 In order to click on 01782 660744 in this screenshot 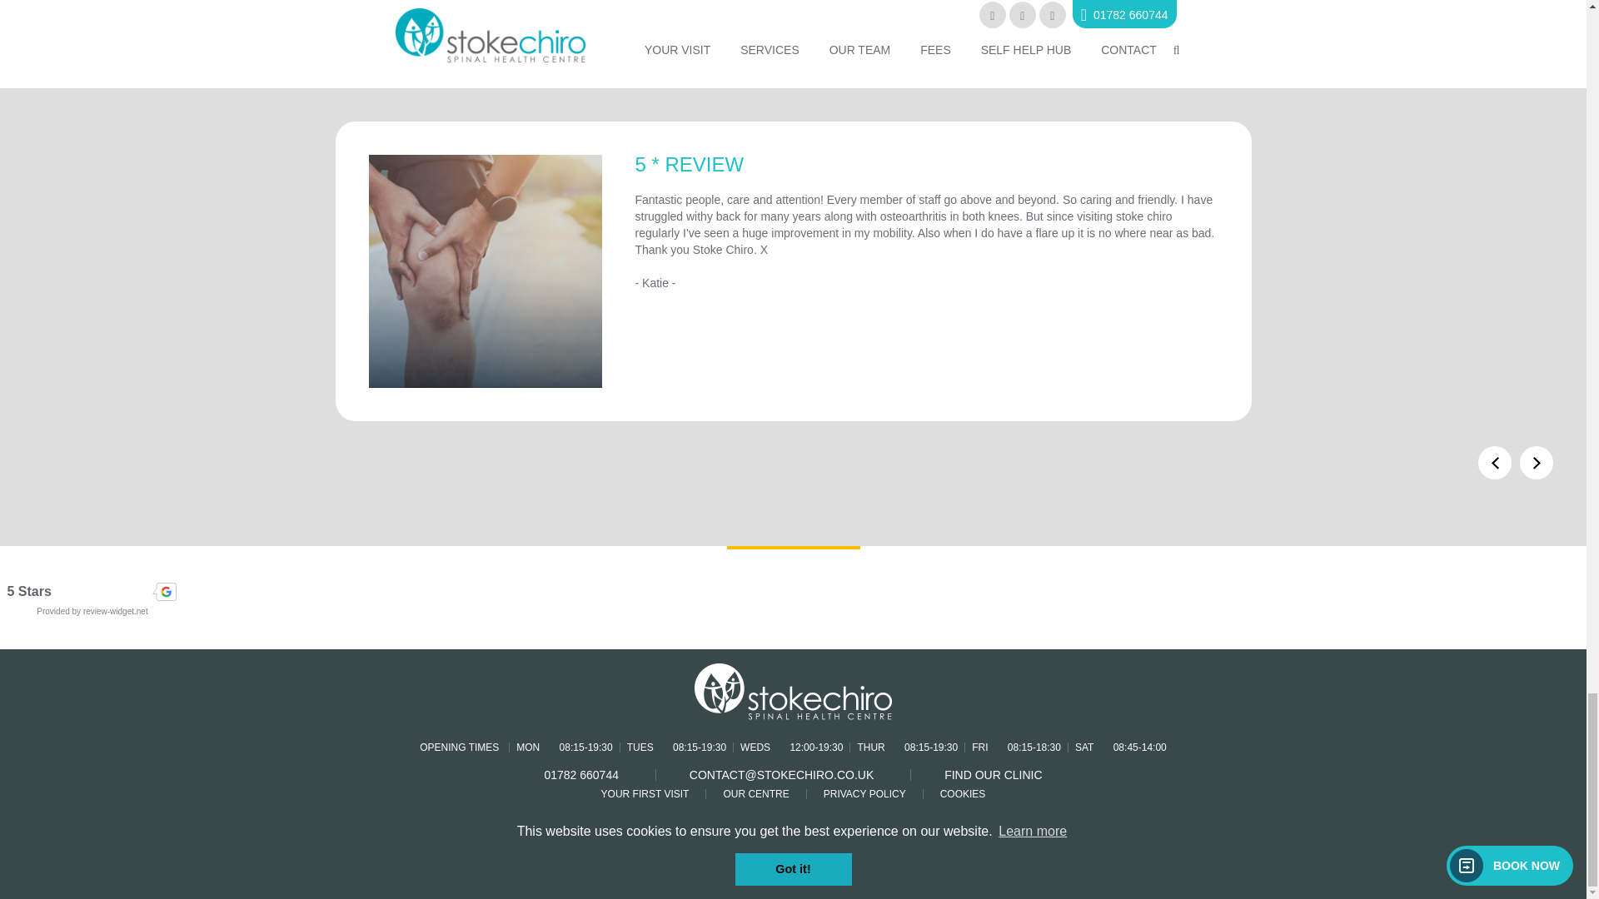, I will do `click(581, 774)`.